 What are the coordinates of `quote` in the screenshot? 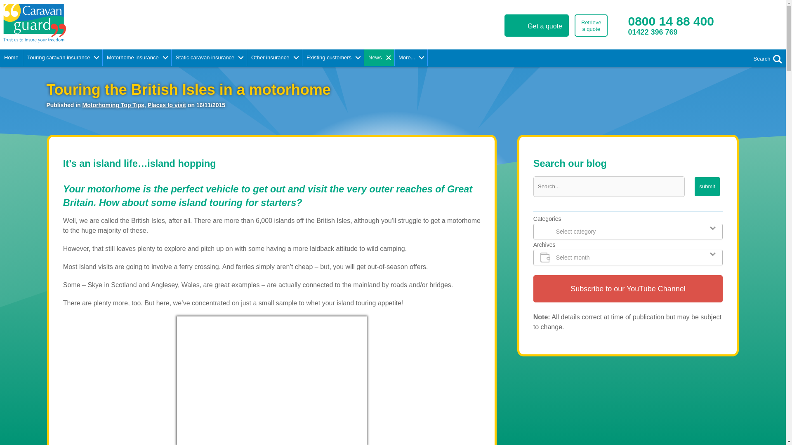 It's located at (536, 25).